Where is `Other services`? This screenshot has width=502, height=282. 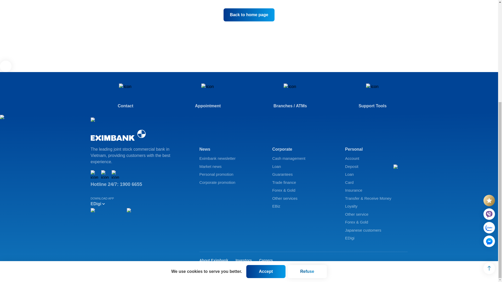 Other services is located at coordinates (303, 198).